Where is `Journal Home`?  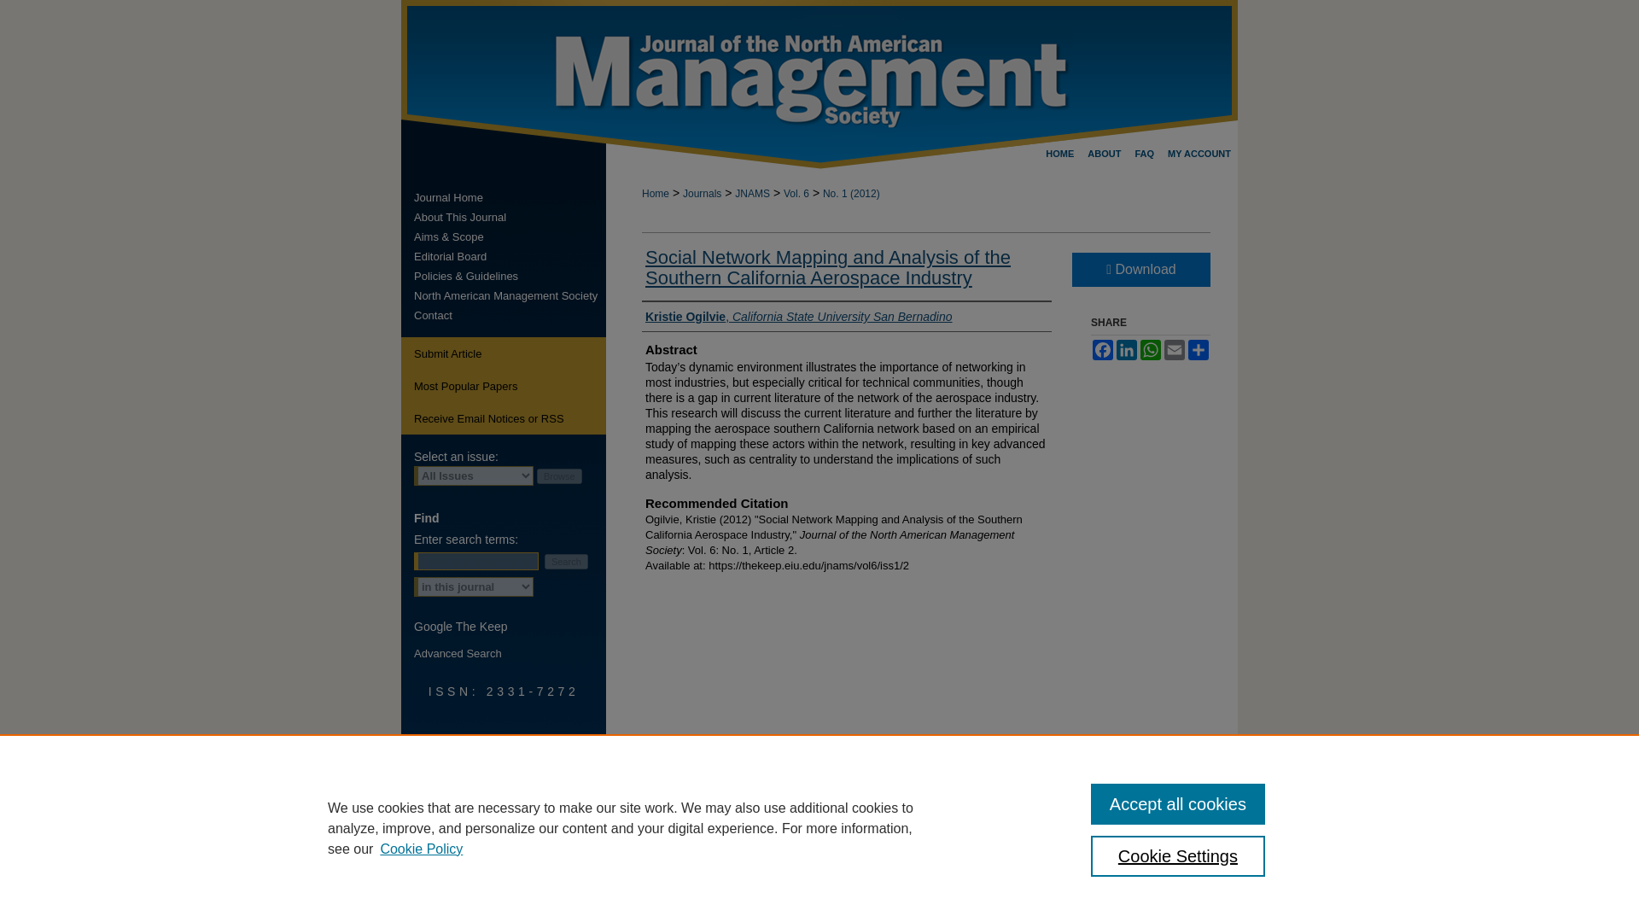 Journal Home is located at coordinates (510, 196).